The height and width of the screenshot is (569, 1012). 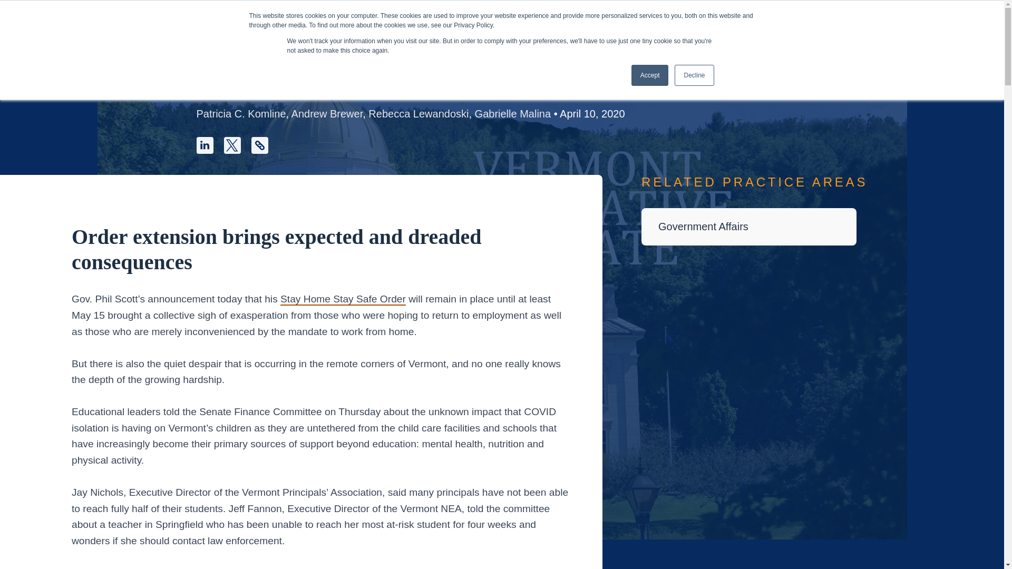 What do you see at coordinates (650, 75) in the screenshot?
I see `Accept` at bounding box center [650, 75].